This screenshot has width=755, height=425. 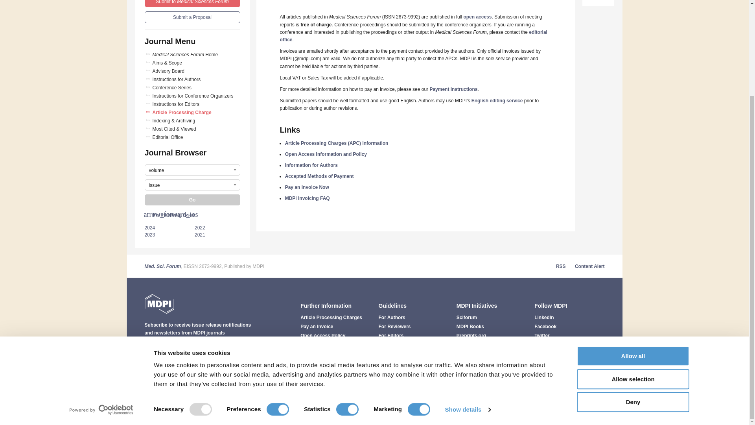 What do you see at coordinates (192, 200) in the screenshot?
I see `Go` at bounding box center [192, 200].